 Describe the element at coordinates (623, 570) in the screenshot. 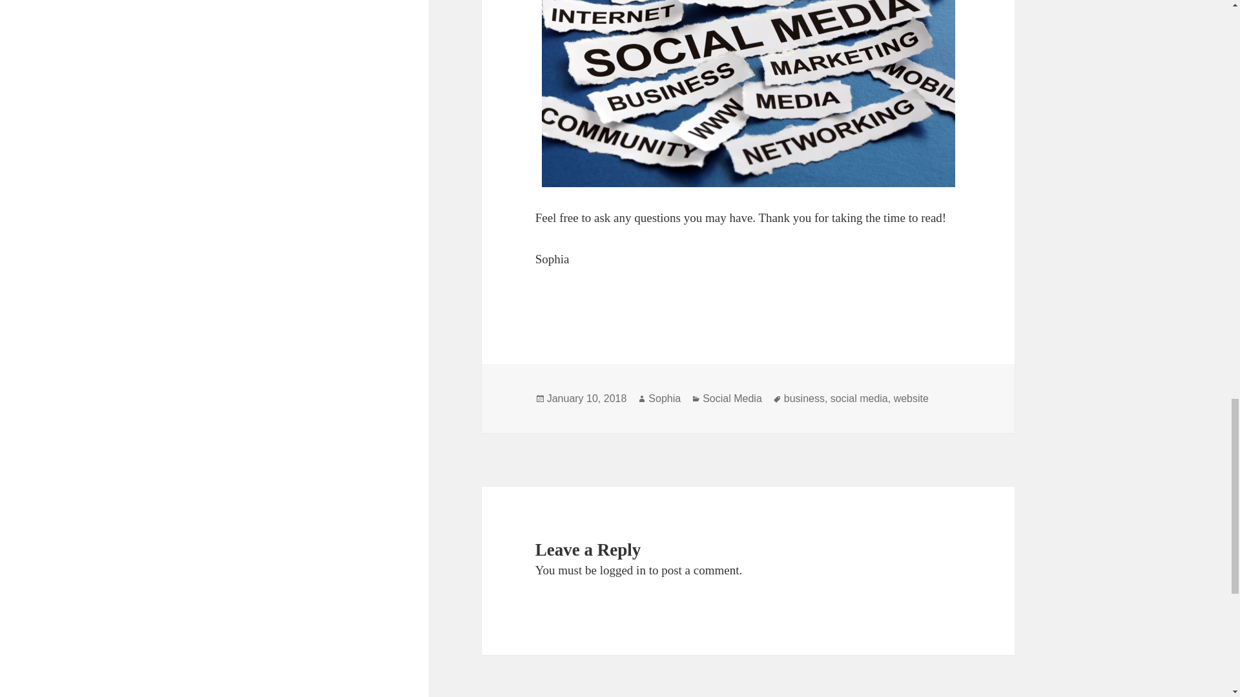

I see `logged in` at that location.